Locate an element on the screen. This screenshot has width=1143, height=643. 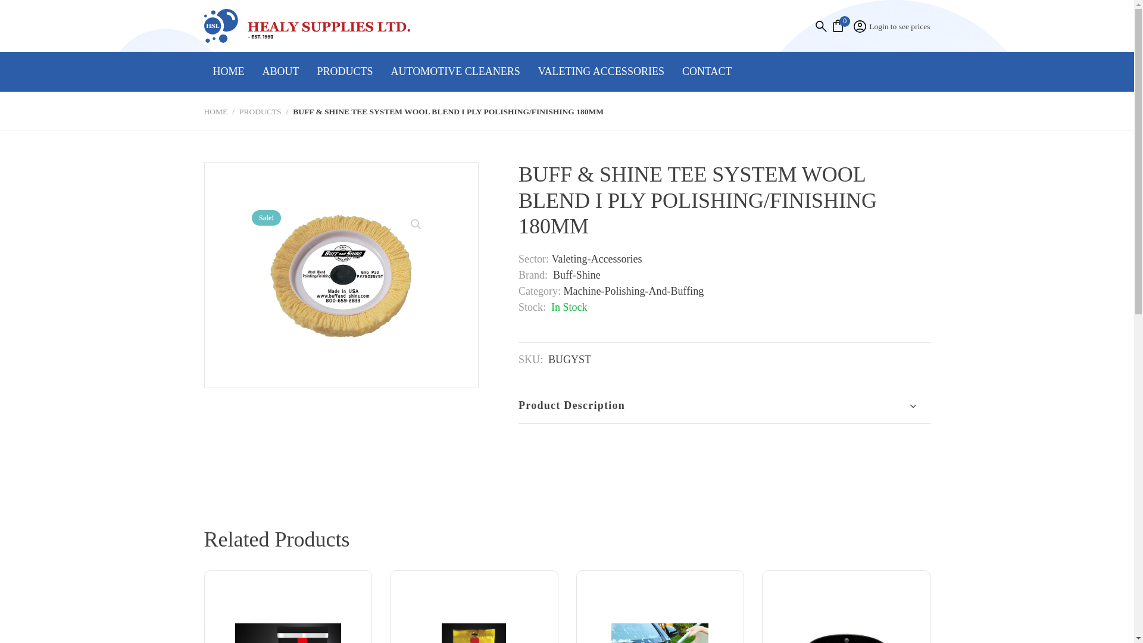
Search is located at coordinates (19, 8).